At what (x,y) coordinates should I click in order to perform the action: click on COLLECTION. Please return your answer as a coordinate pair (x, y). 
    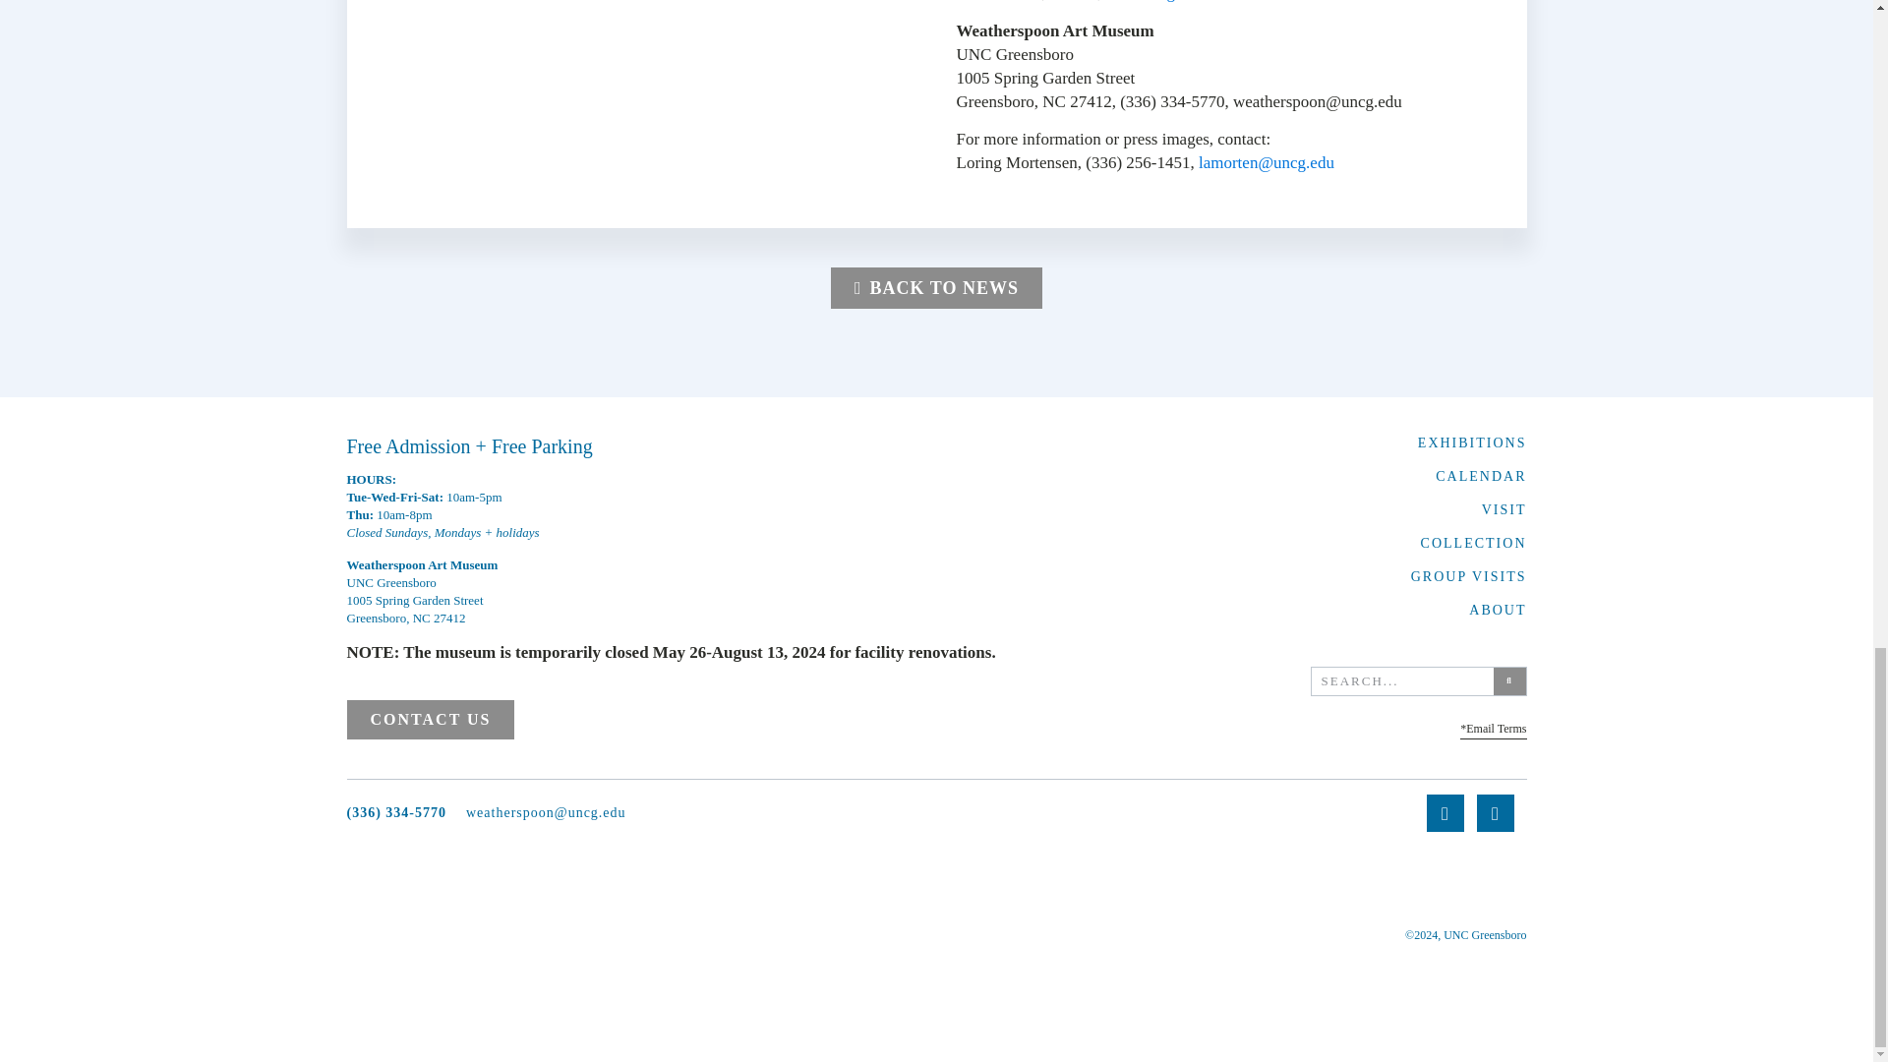
    Looking at the image, I should click on (1474, 543).